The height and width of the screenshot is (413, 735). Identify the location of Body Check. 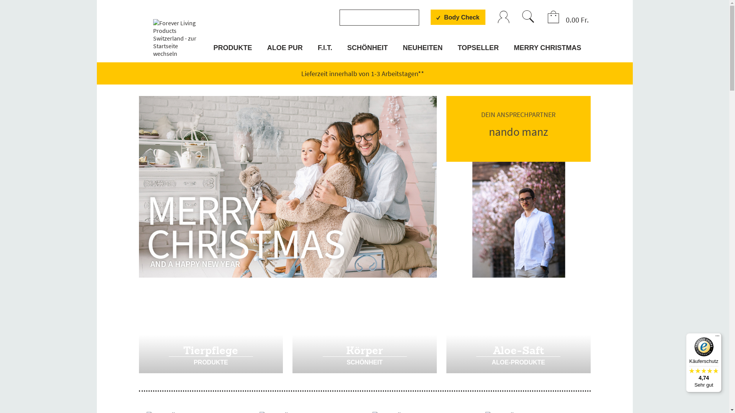
(458, 17).